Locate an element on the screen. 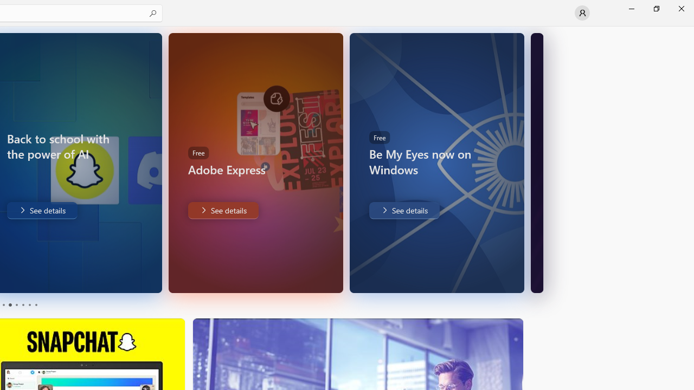 The width and height of the screenshot is (694, 390). Page 1 is located at coordinates (3, 304).